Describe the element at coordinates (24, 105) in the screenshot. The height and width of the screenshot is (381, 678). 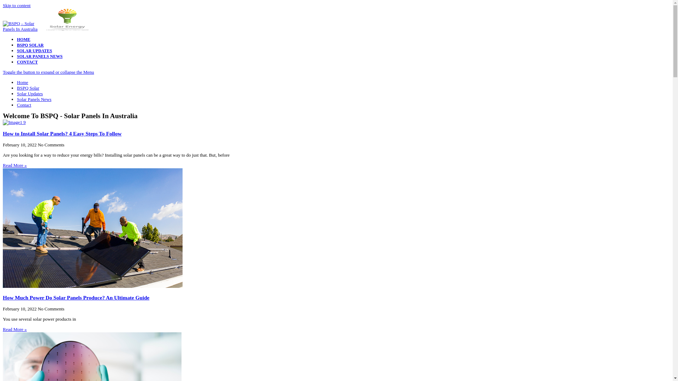
I see `Contact` at that location.